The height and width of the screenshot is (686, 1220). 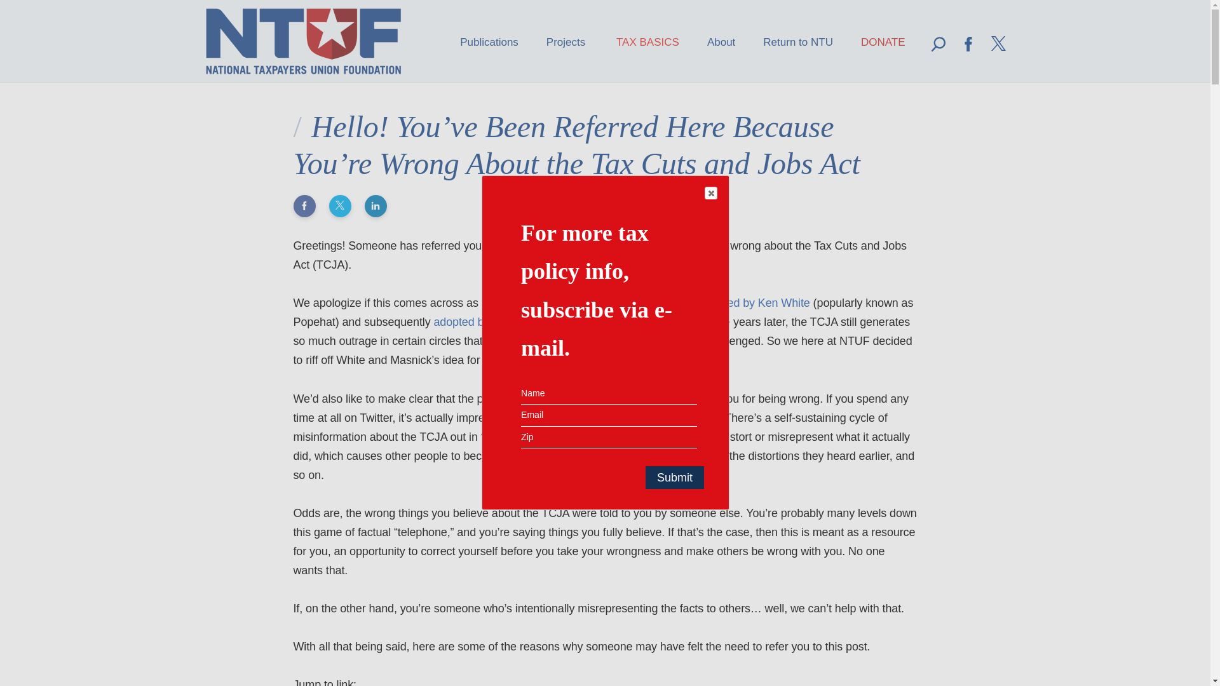 What do you see at coordinates (721, 41) in the screenshot?
I see `About` at bounding box center [721, 41].